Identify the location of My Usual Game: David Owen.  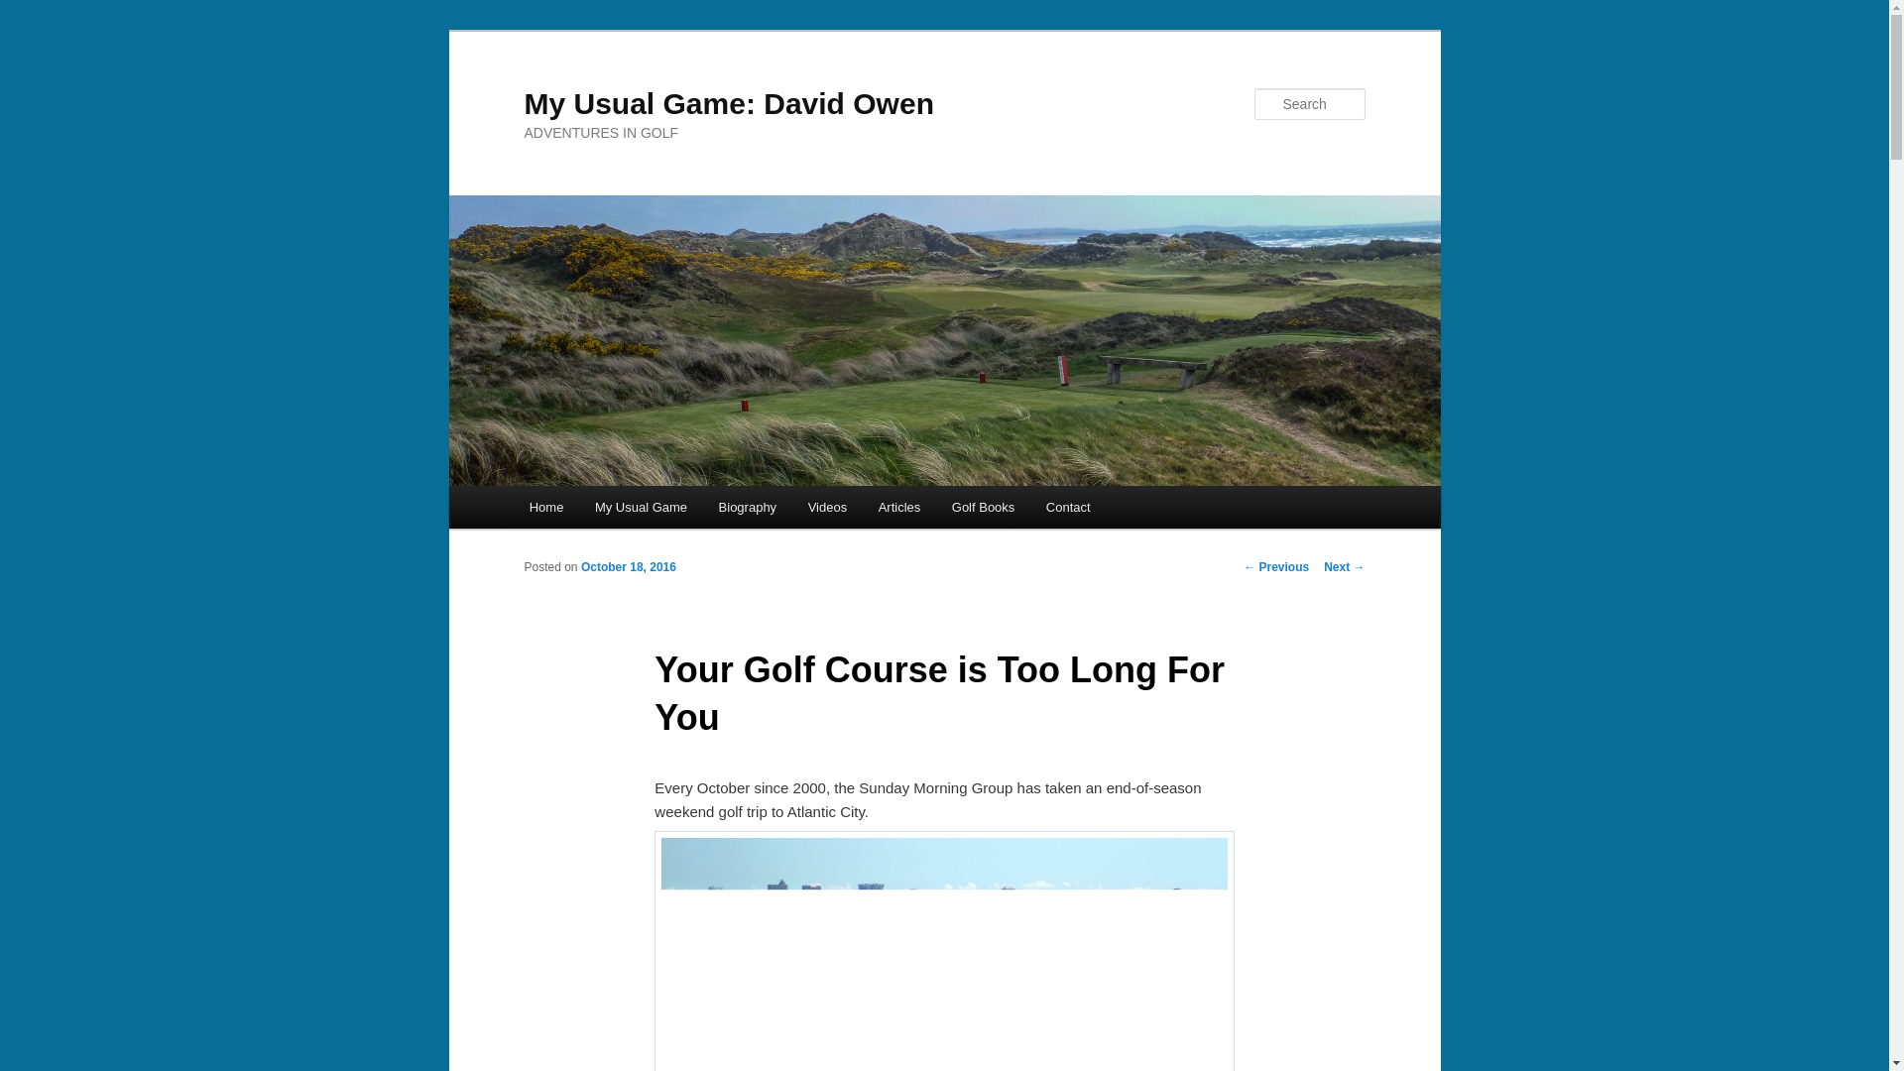
(728, 103).